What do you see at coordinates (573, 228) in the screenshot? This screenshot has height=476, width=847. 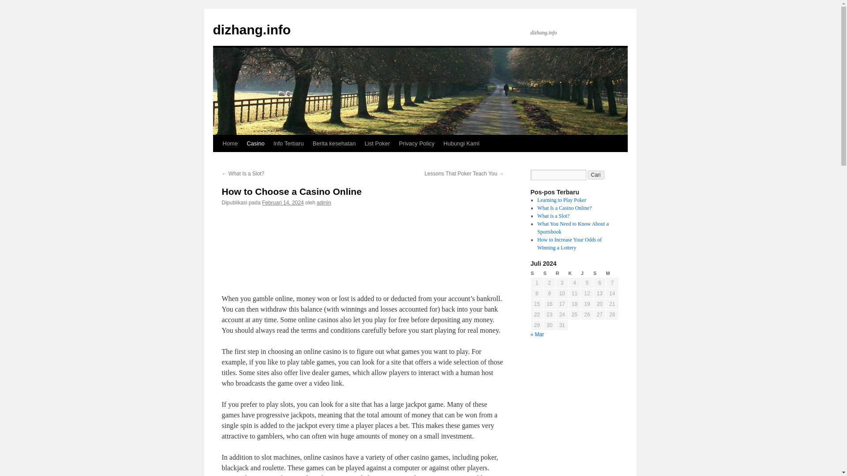 I see `What You Need to Know About a Sportsbook` at bounding box center [573, 228].